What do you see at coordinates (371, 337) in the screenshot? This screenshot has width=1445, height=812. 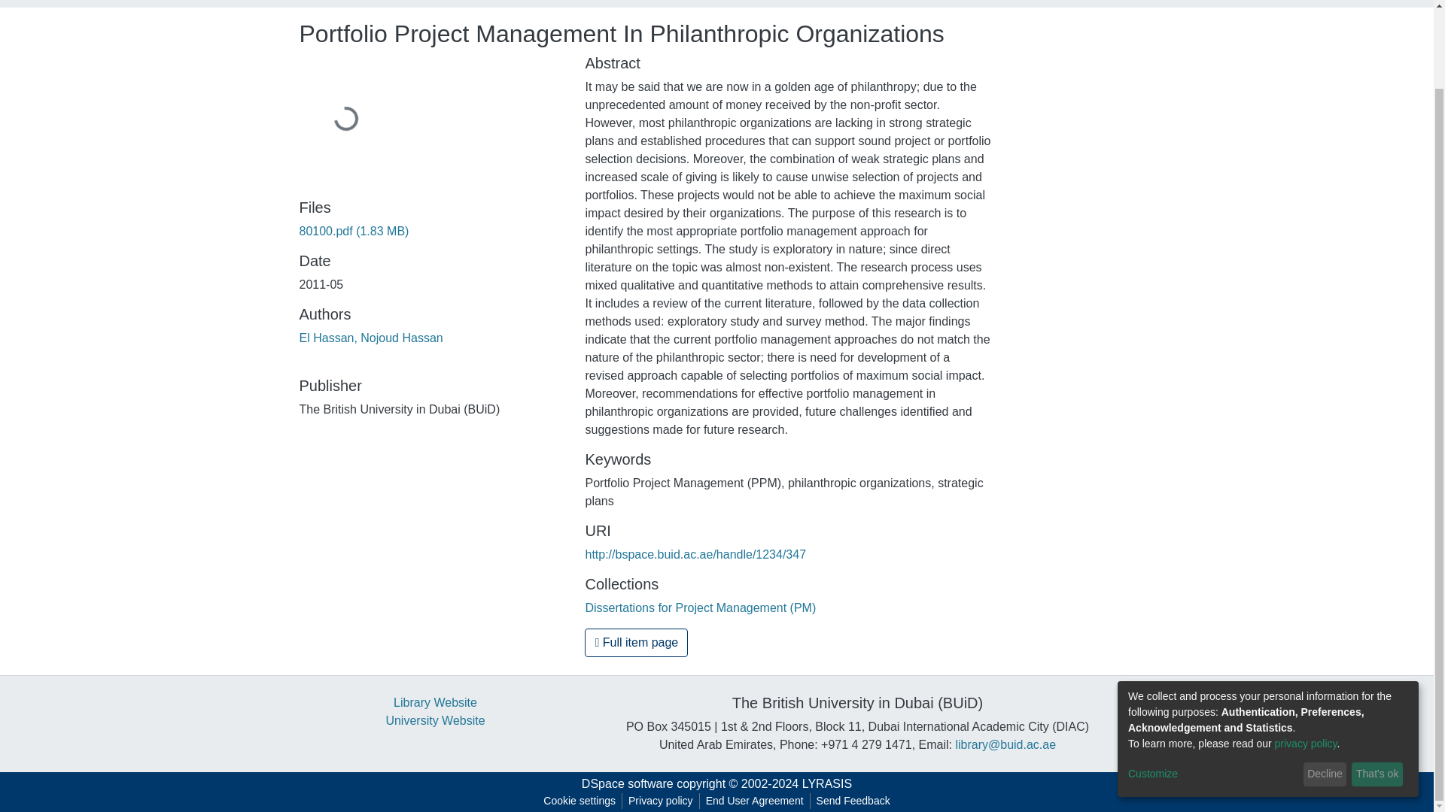 I see `El Hassan, Nojoud Hassan` at bounding box center [371, 337].